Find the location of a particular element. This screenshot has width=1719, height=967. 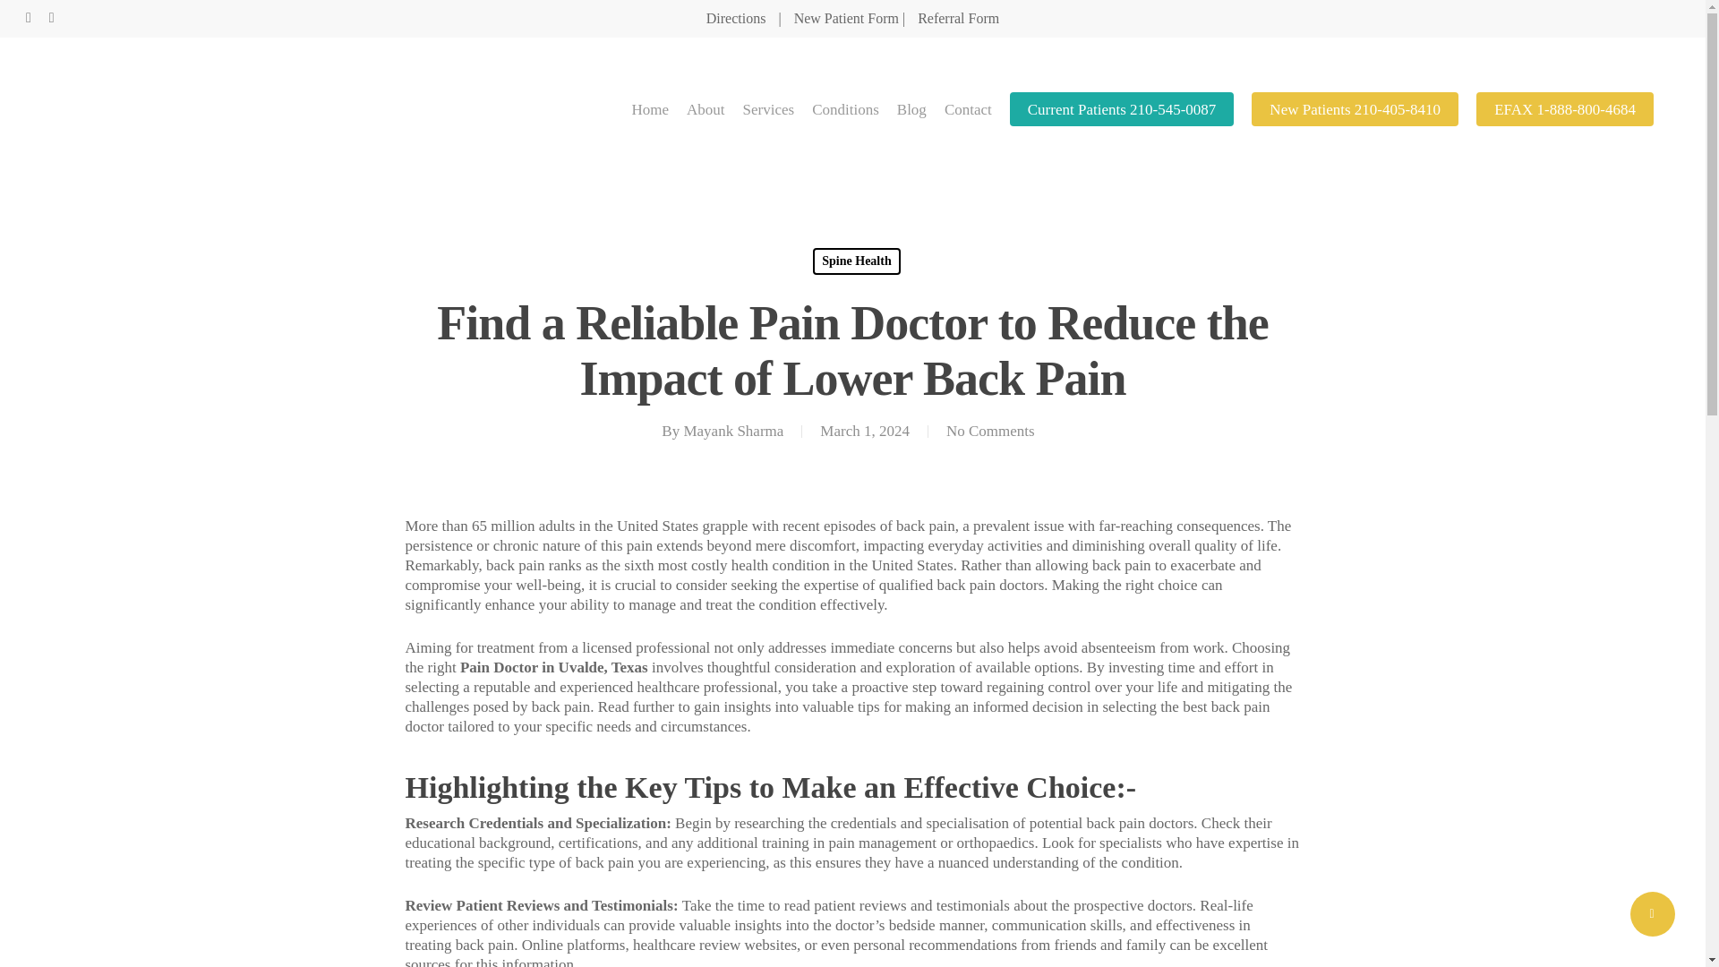

New Patient Form is located at coordinates (847, 18).